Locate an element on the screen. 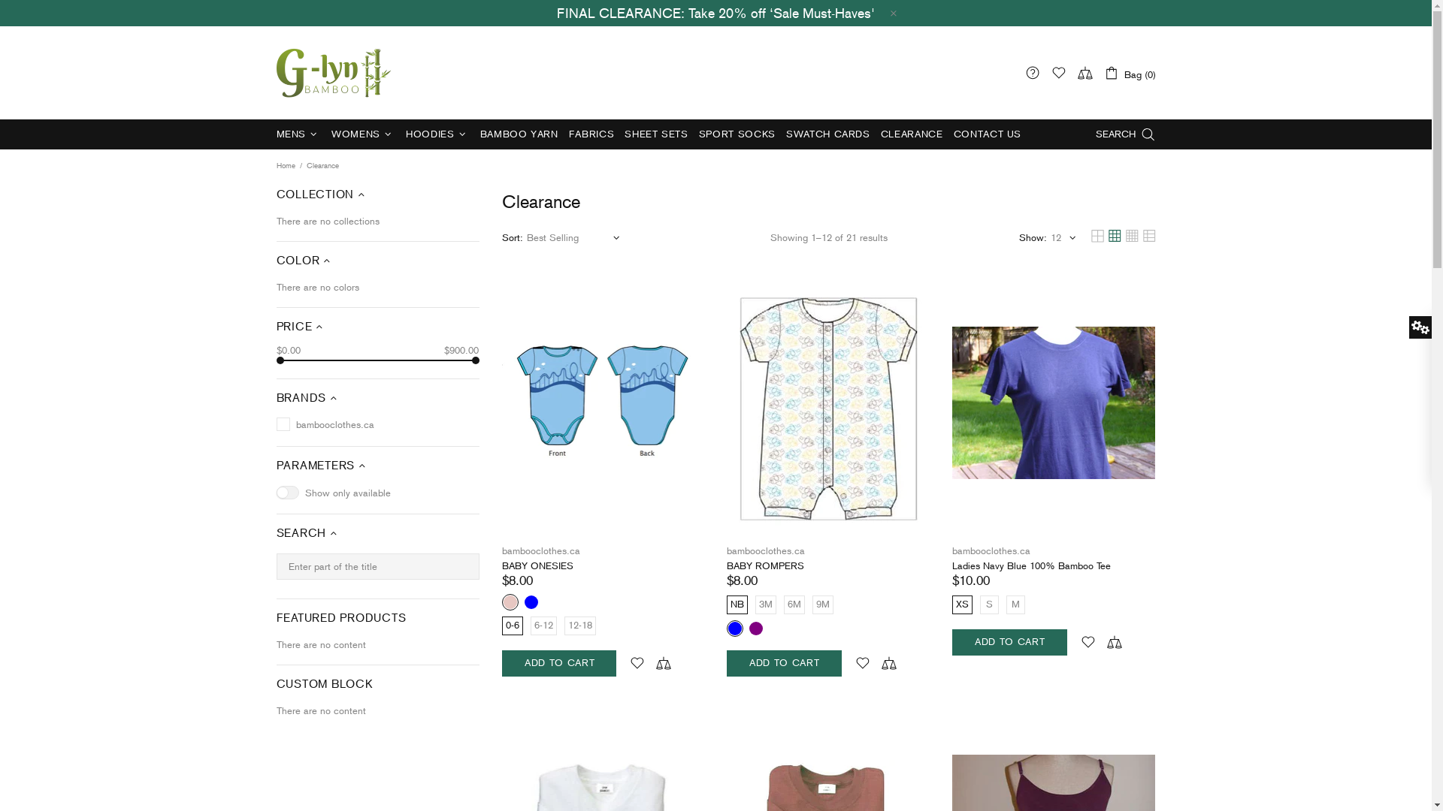 The height and width of the screenshot is (811, 1443). FABRICS is located at coordinates (592, 134).